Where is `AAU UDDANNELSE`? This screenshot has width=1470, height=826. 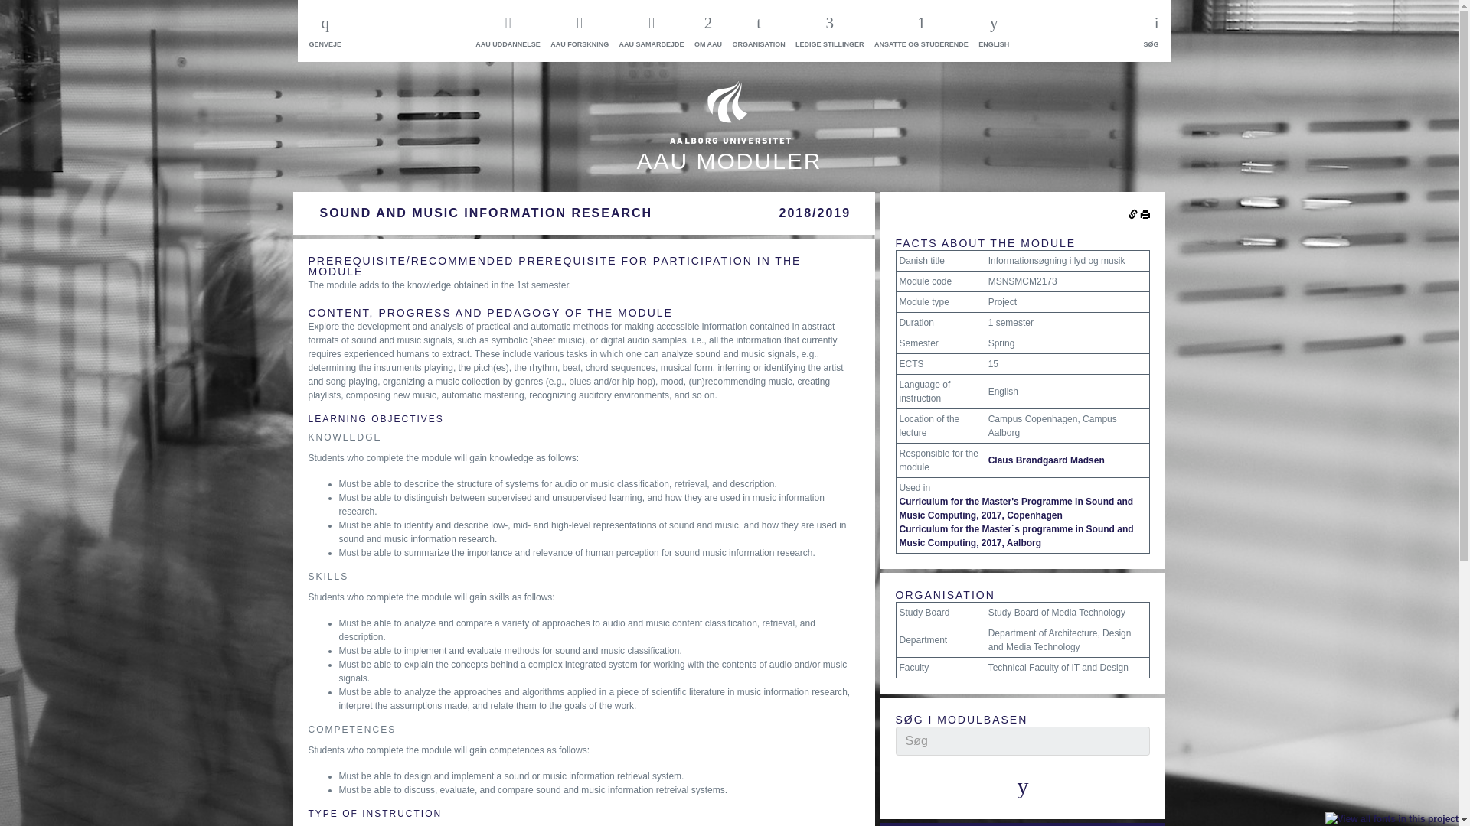 AAU UDDANNELSE is located at coordinates (508, 31).